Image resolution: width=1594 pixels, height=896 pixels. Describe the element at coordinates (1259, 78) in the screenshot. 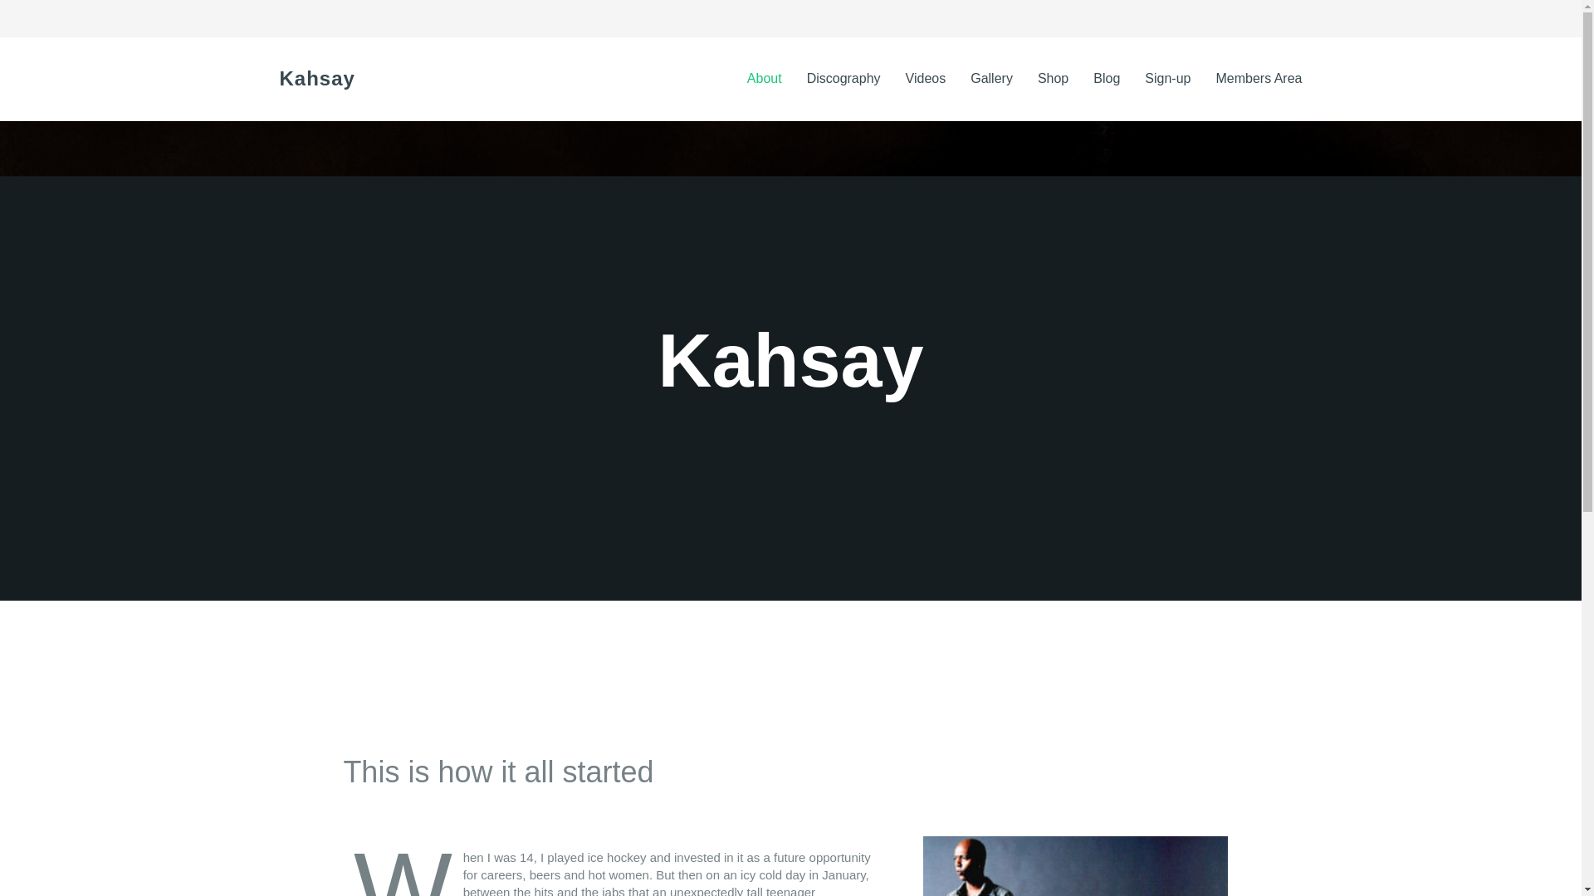

I see `Members Area` at that location.